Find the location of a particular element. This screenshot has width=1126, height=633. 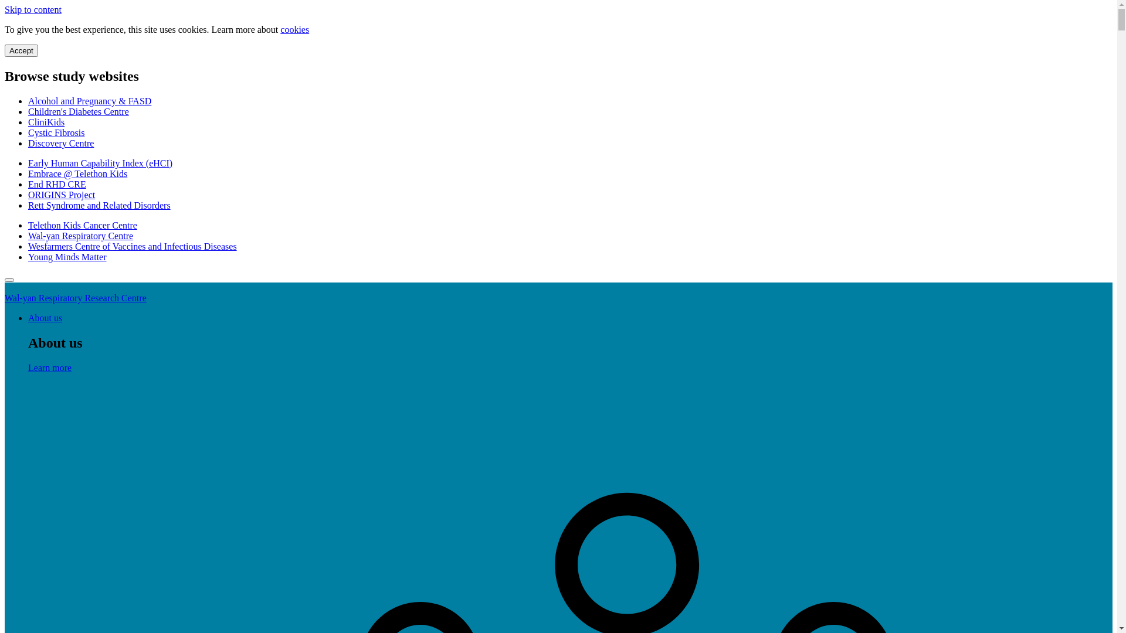

Embrace @ Telethon Kids is located at coordinates (77, 173).